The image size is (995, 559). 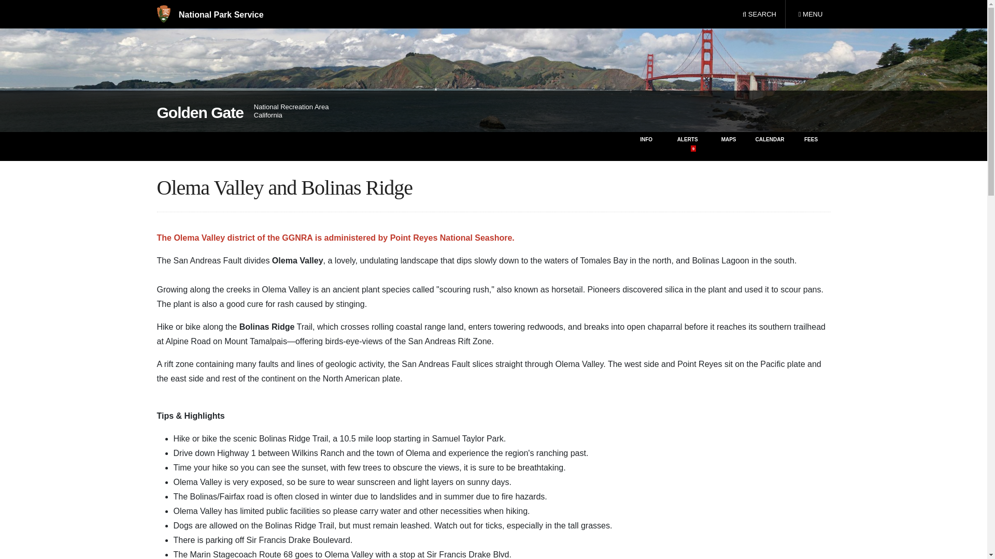 I want to click on SEARCH, so click(x=759, y=14).